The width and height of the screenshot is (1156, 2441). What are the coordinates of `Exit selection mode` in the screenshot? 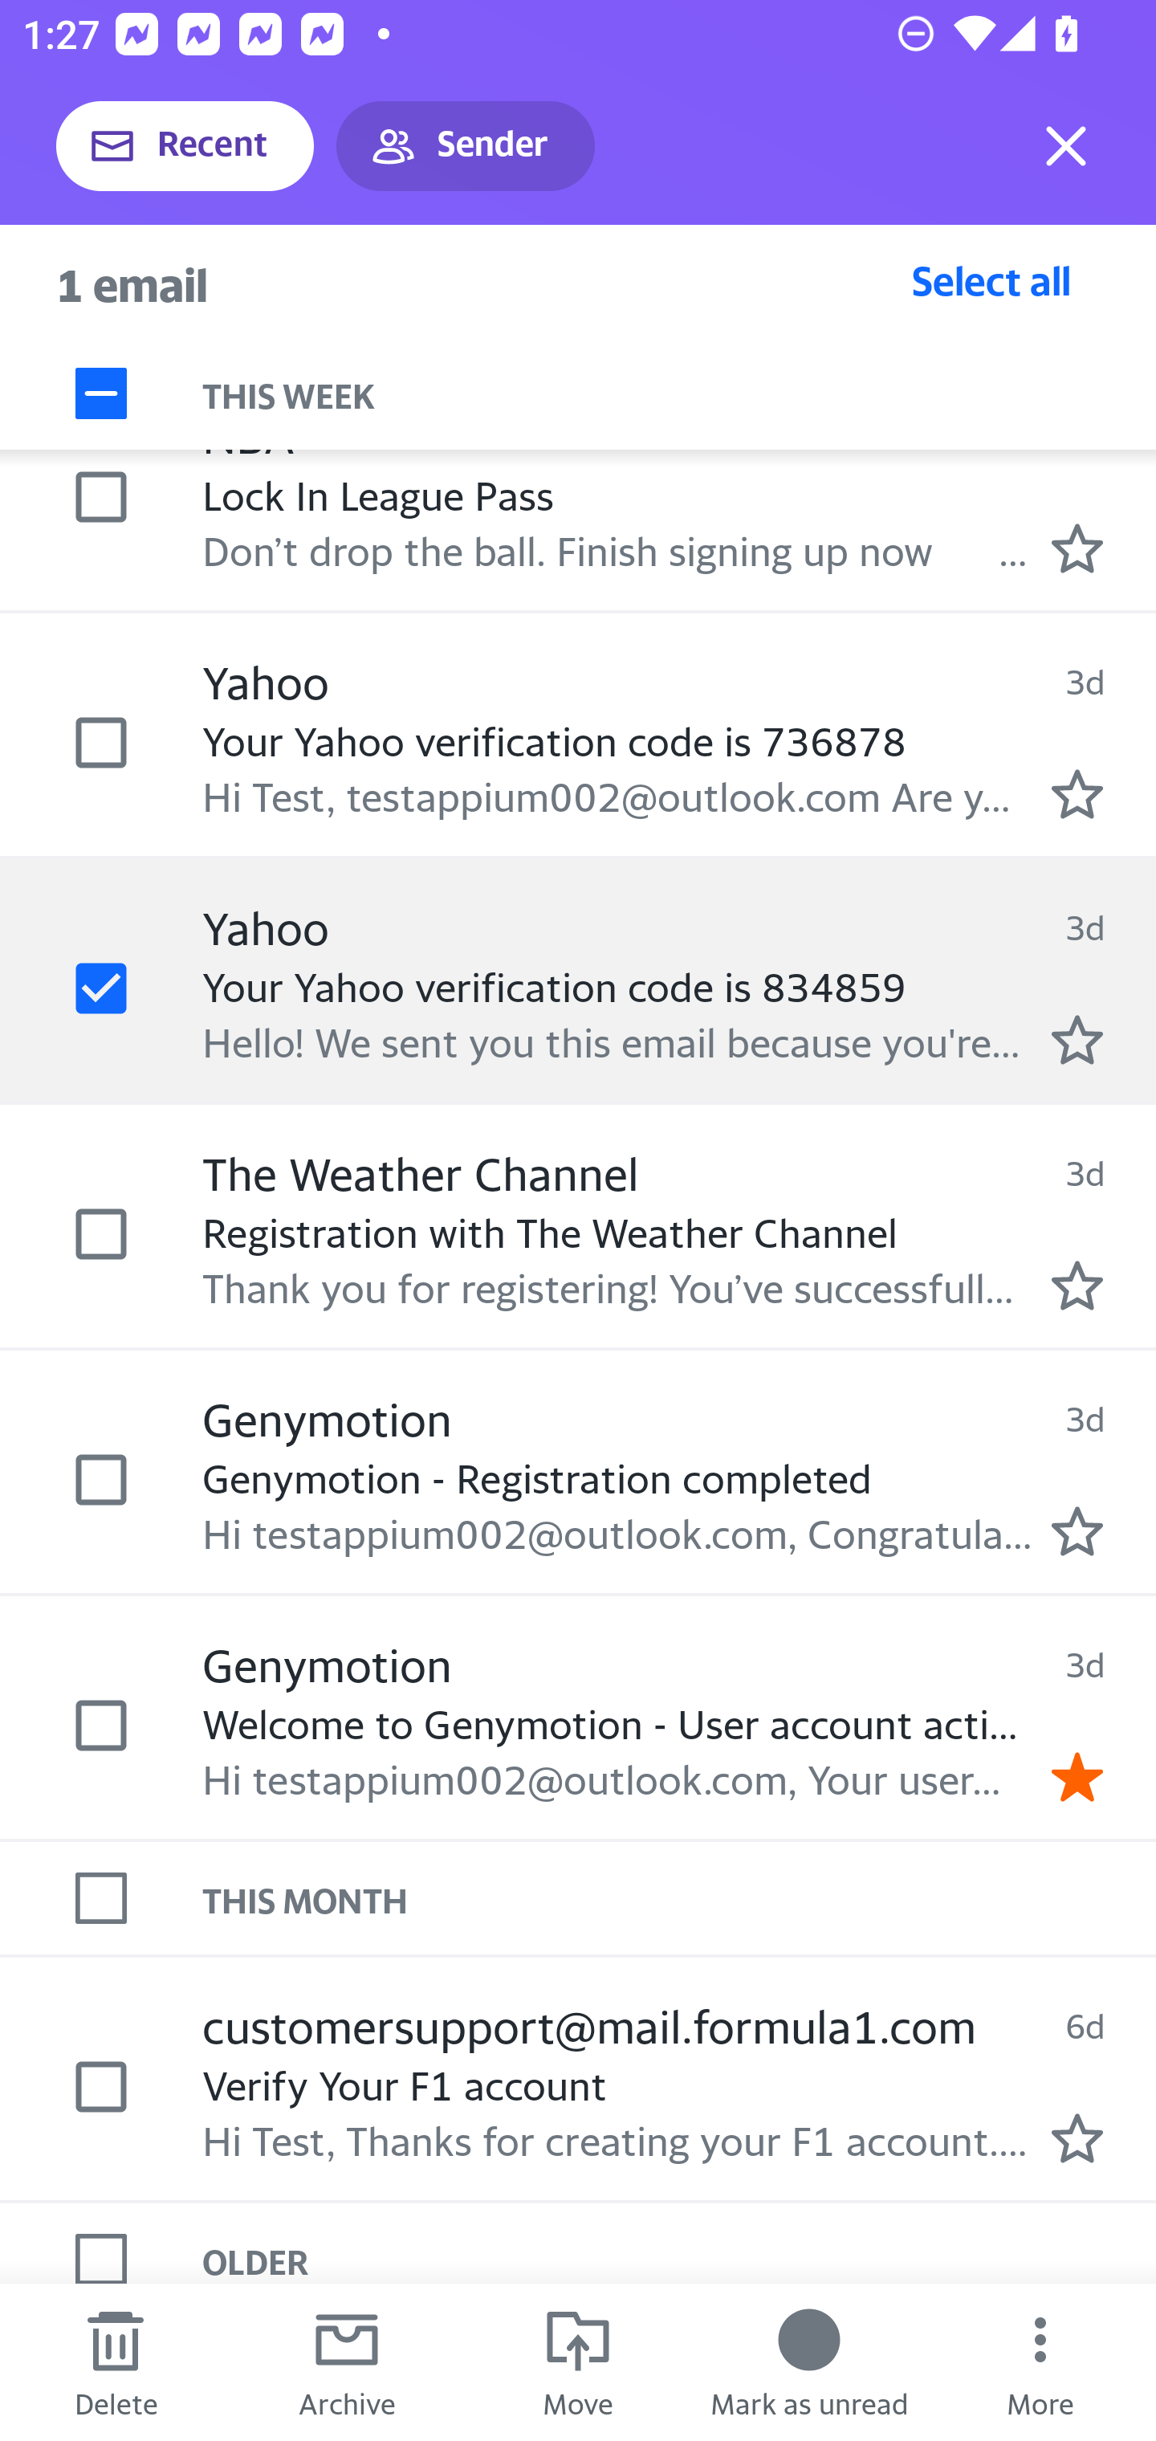 It's located at (1066, 146).